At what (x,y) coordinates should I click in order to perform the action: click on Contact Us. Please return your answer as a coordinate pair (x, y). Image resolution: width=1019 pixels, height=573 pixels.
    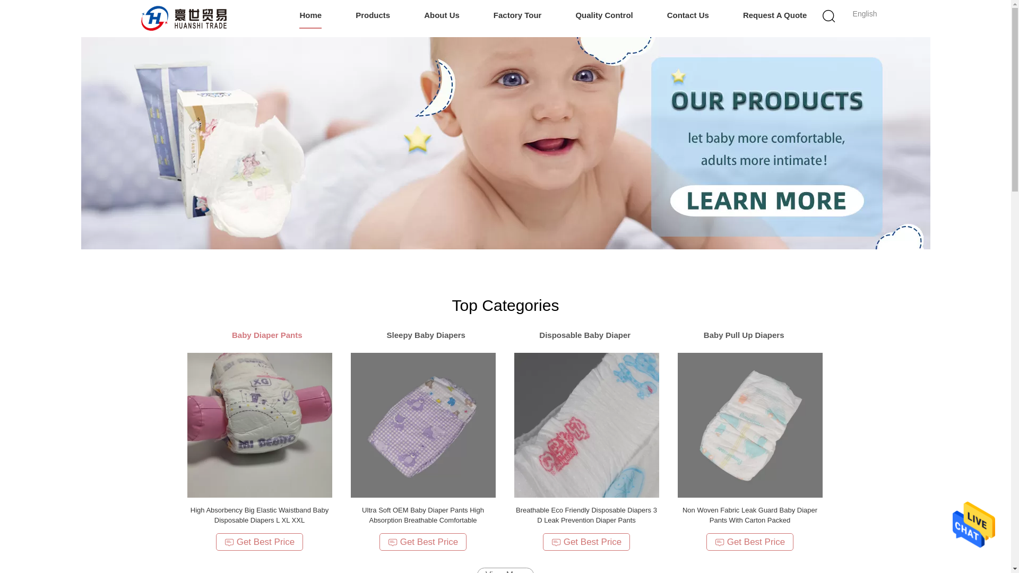
    Looking at the image, I should click on (688, 16).